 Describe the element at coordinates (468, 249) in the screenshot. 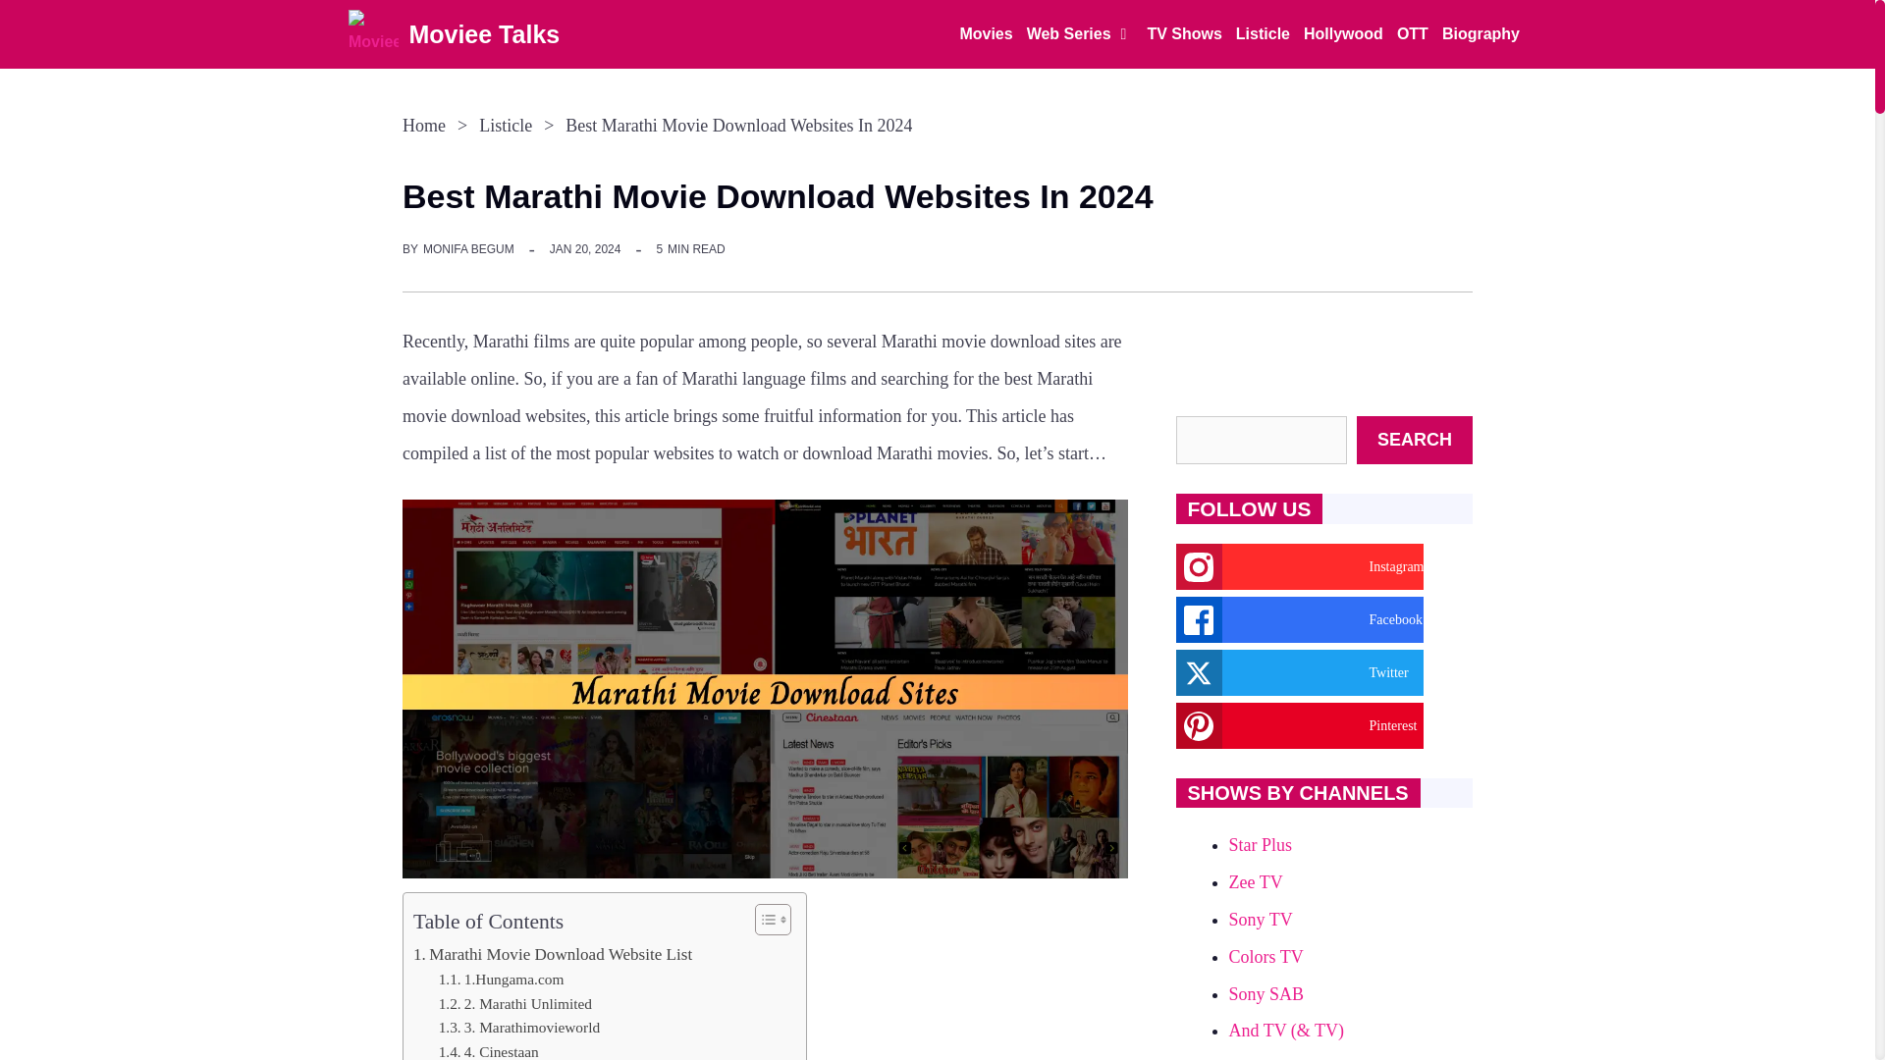

I see `MONIFA BEGUM` at that location.